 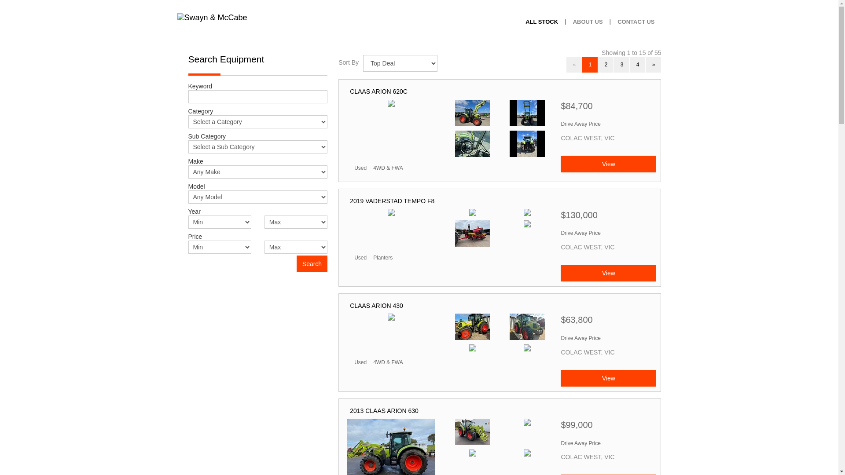 I want to click on Drive Away Price, so click(x=580, y=124).